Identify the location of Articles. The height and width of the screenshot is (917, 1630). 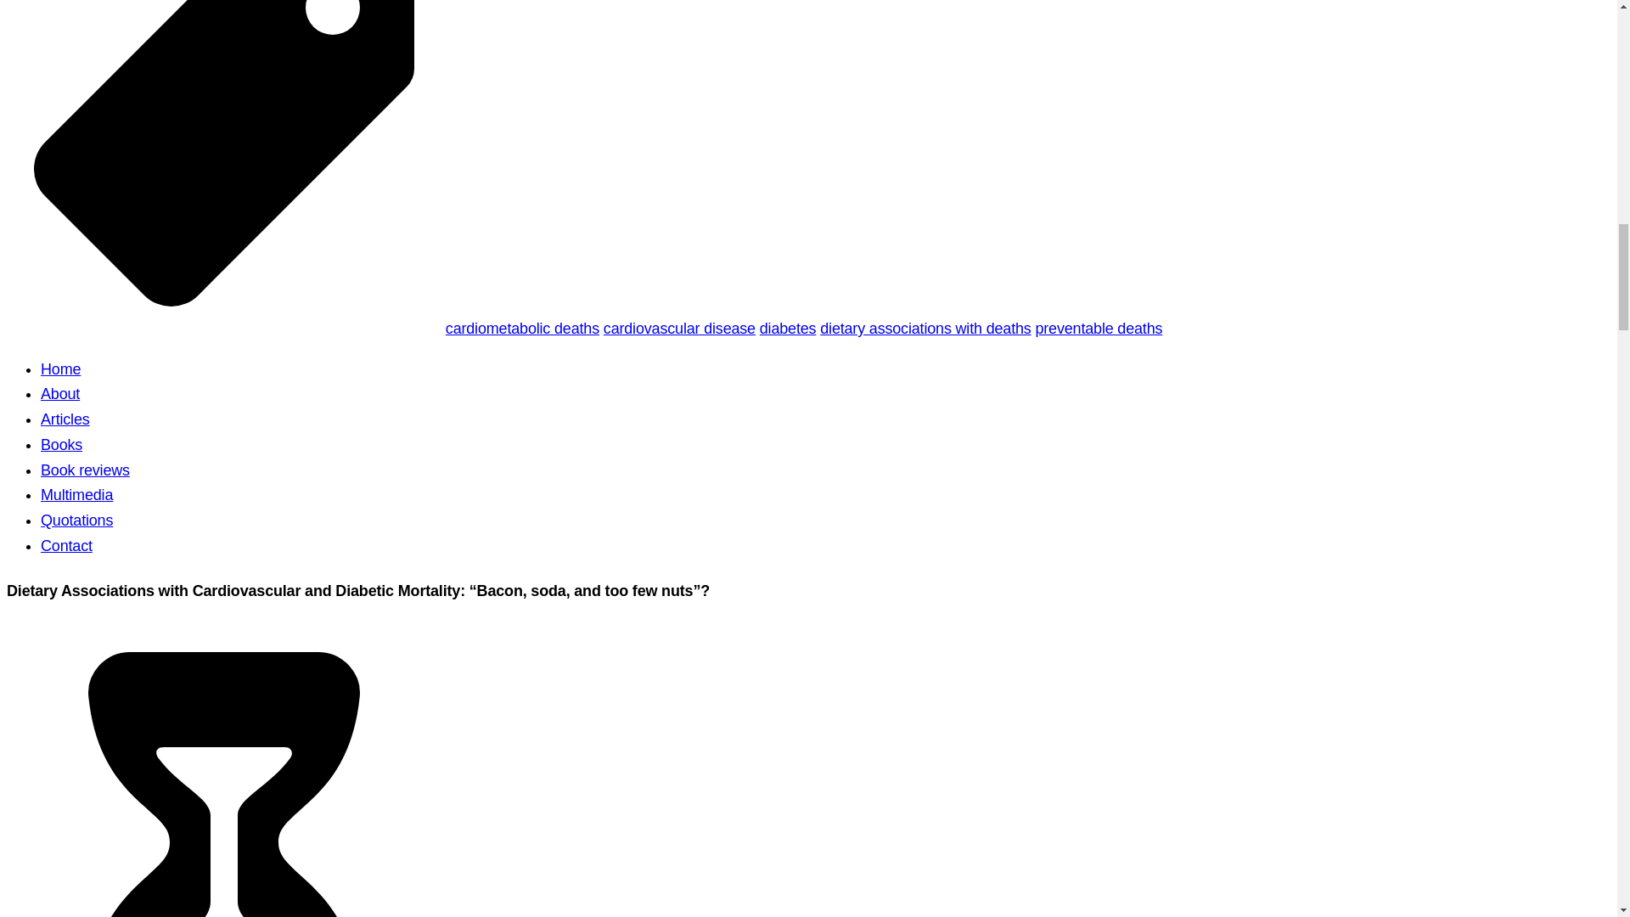
(65, 419).